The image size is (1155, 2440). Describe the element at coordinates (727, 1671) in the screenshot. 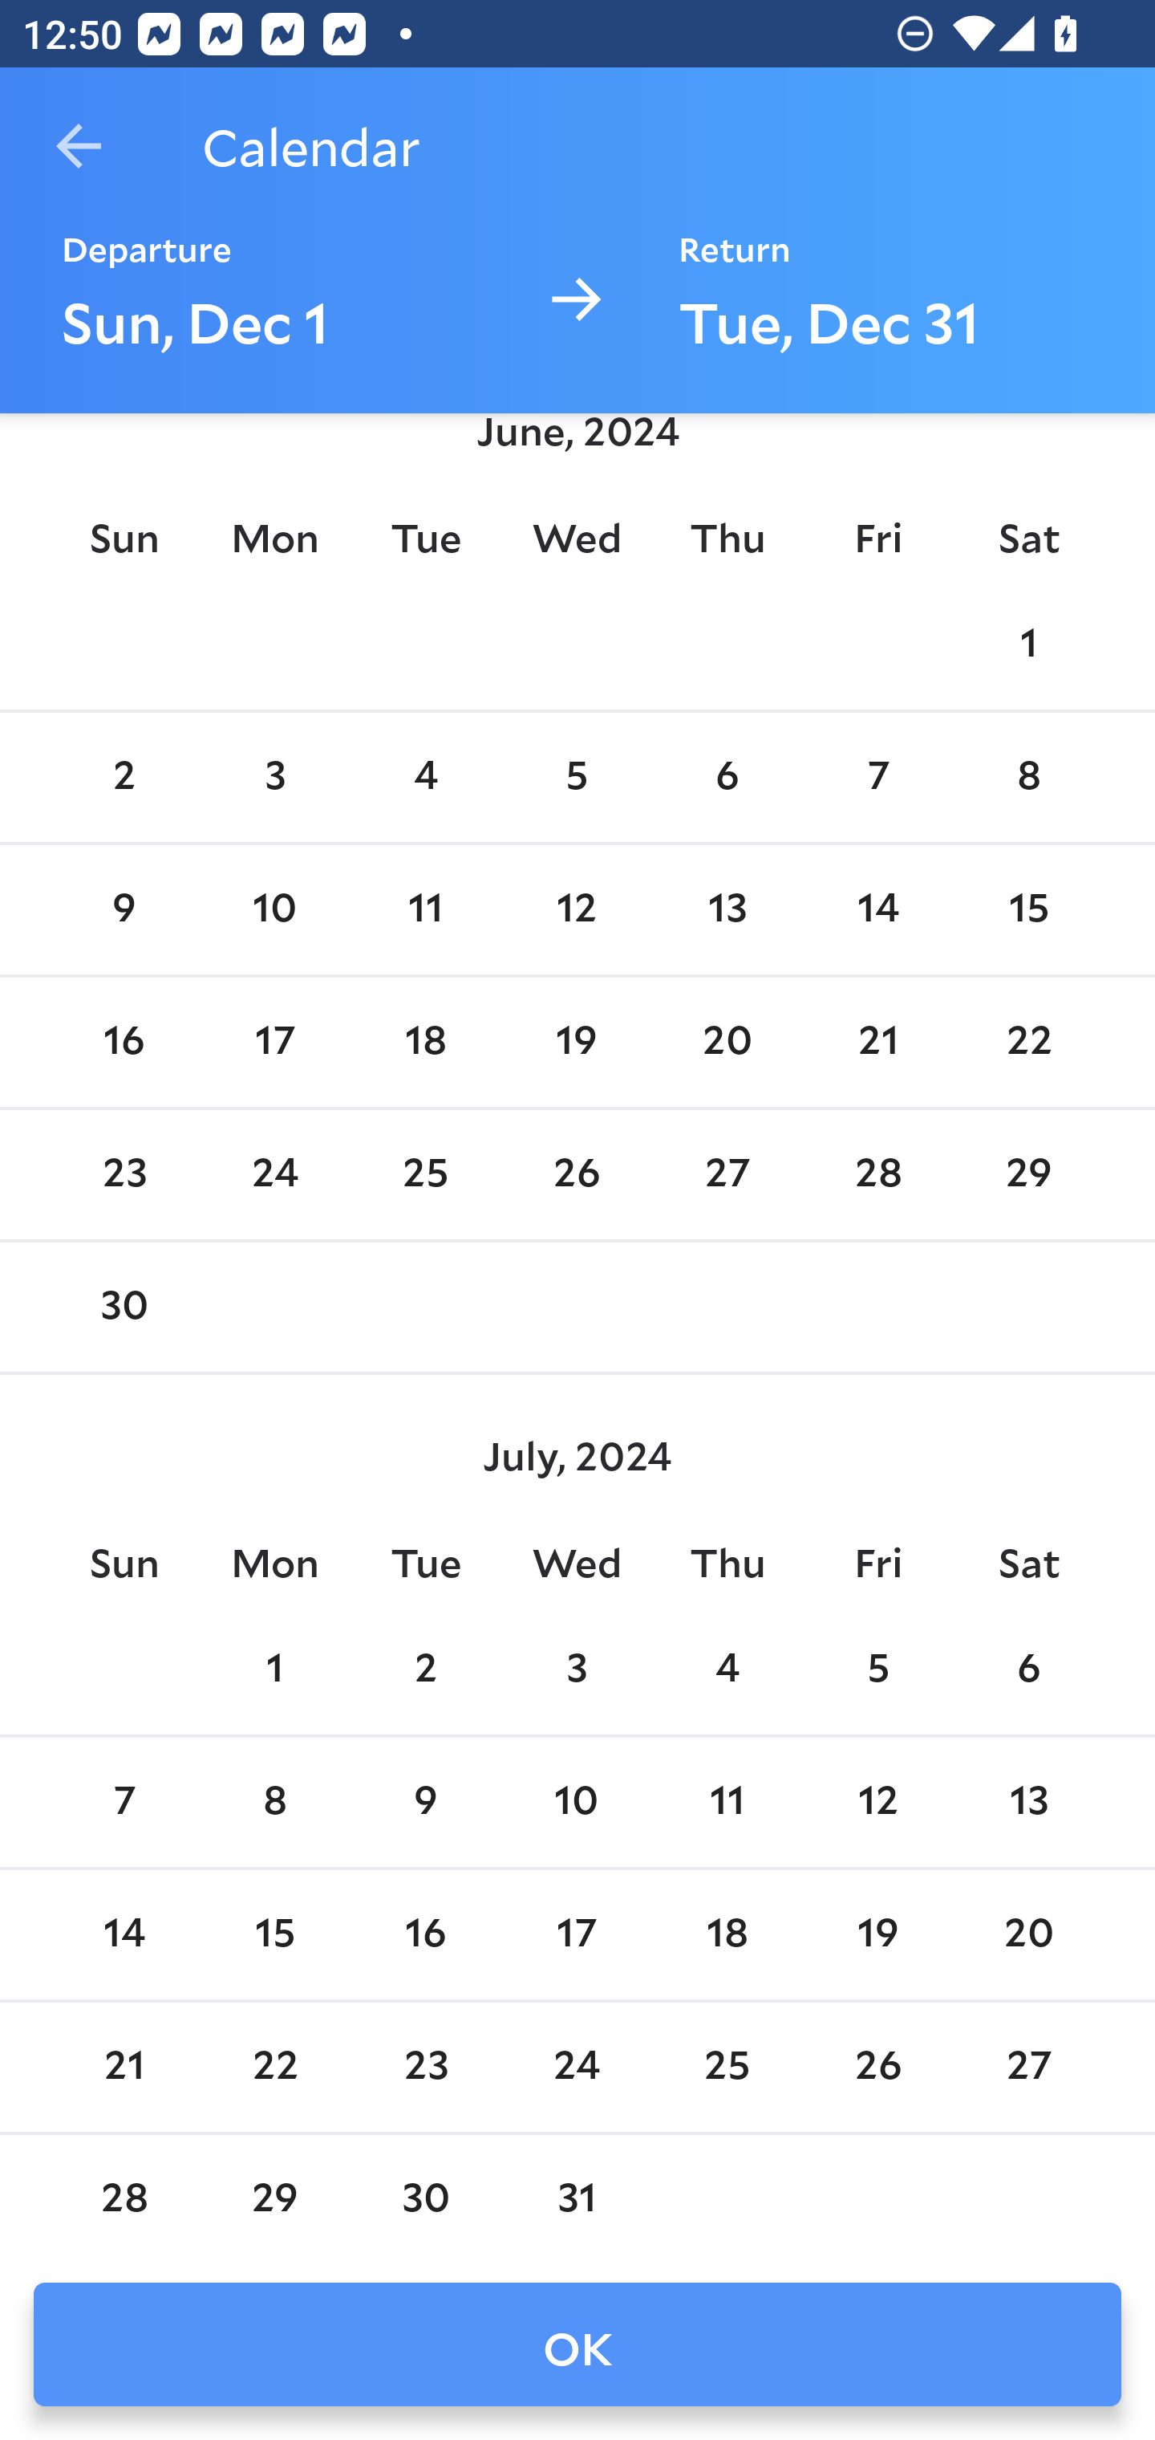

I see `4` at that location.